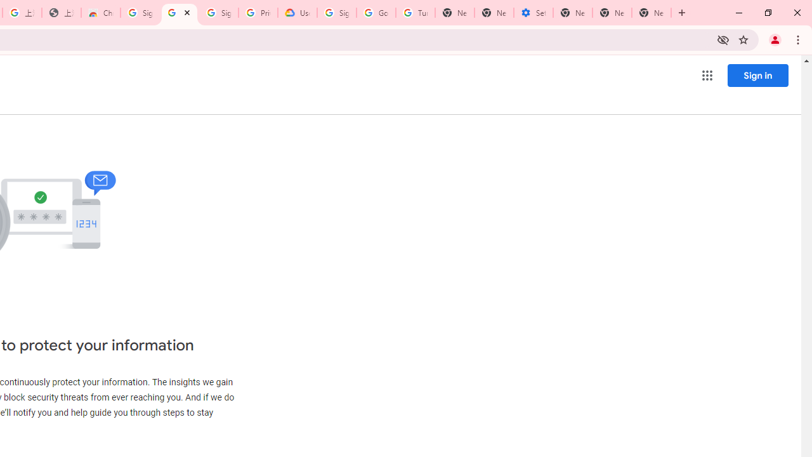 This screenshot has height=457, width=812. Describe the element at coordinates (454, 13) in the screenshot. I see `New Tab` at that location.